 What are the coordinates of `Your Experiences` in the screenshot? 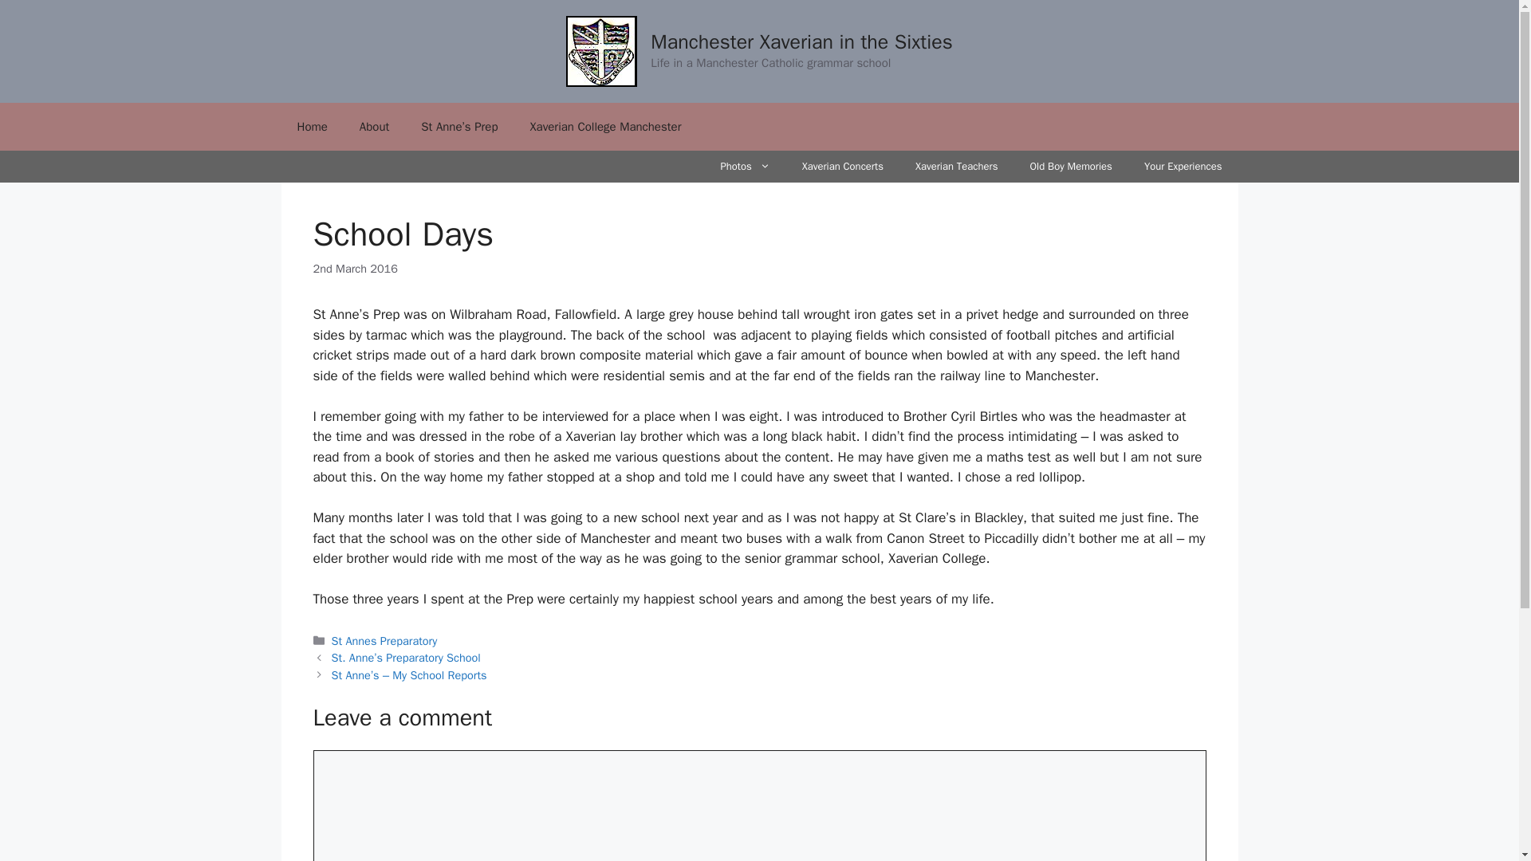 It's located at (1183, 166).